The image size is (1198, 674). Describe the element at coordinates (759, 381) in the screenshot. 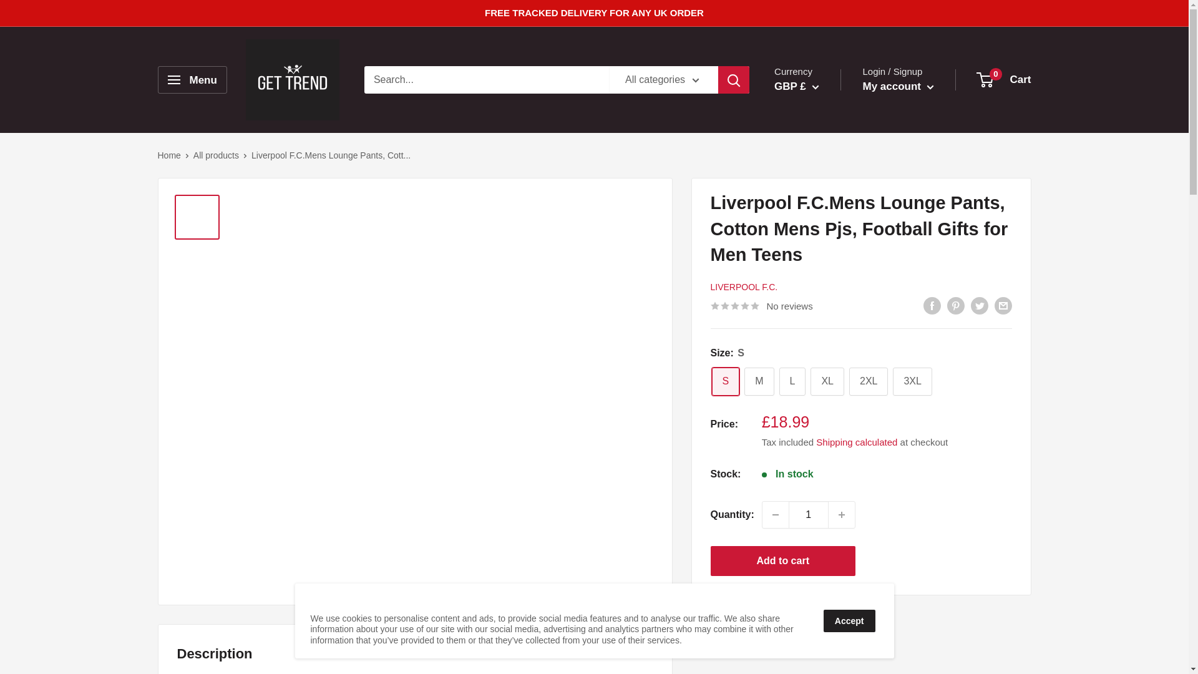

I see `M` at that location.